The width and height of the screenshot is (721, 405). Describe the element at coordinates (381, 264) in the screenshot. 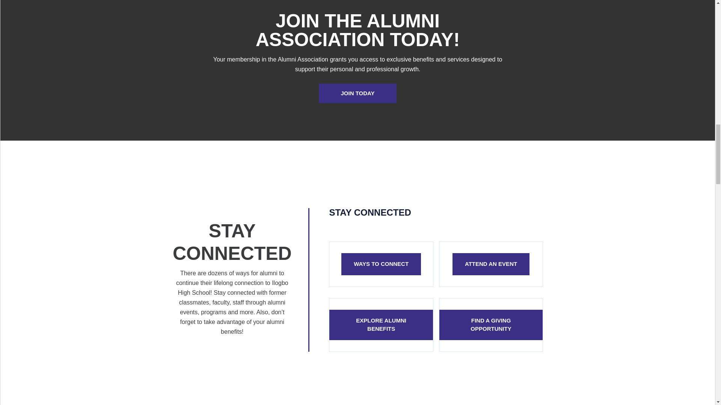

I see `WAYS TO CONNECT` at that location.